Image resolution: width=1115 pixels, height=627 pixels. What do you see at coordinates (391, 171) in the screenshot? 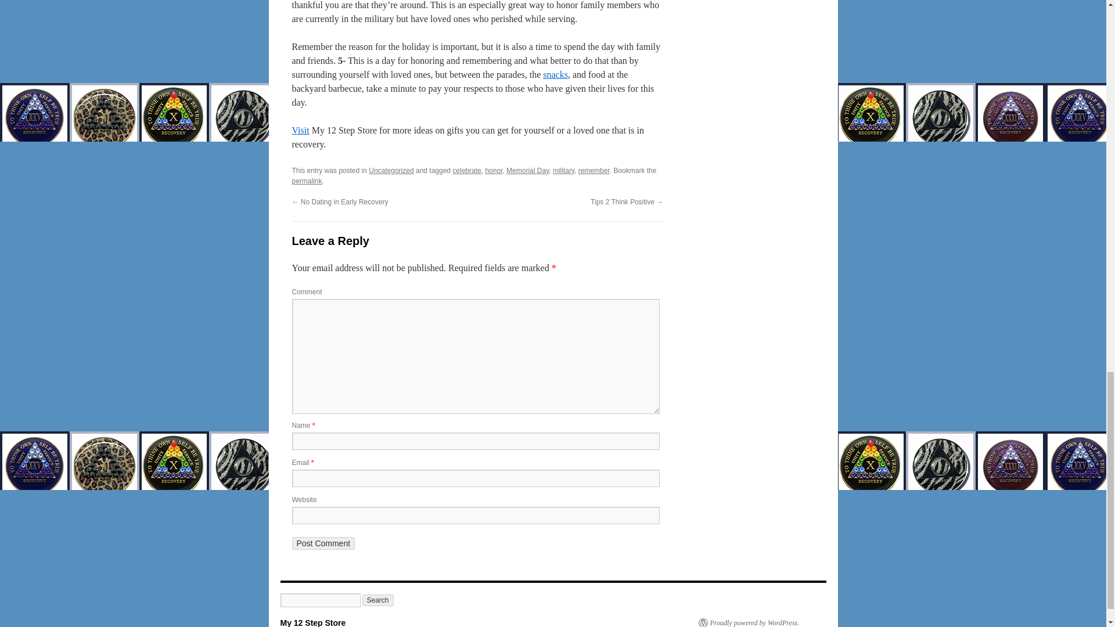
I see `Uncategorized` at bounding box center [391, 171].